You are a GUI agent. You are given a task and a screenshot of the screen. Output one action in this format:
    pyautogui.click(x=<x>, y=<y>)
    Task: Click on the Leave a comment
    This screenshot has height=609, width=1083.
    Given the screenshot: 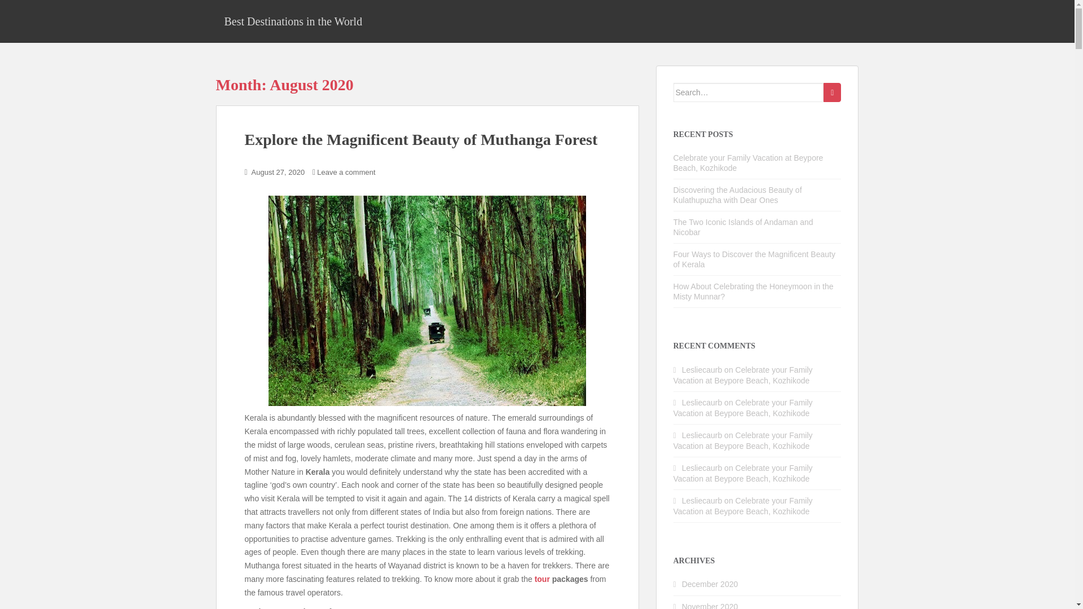 What is the action you would take?
    pyautogui.click(x=346, y=173)
    